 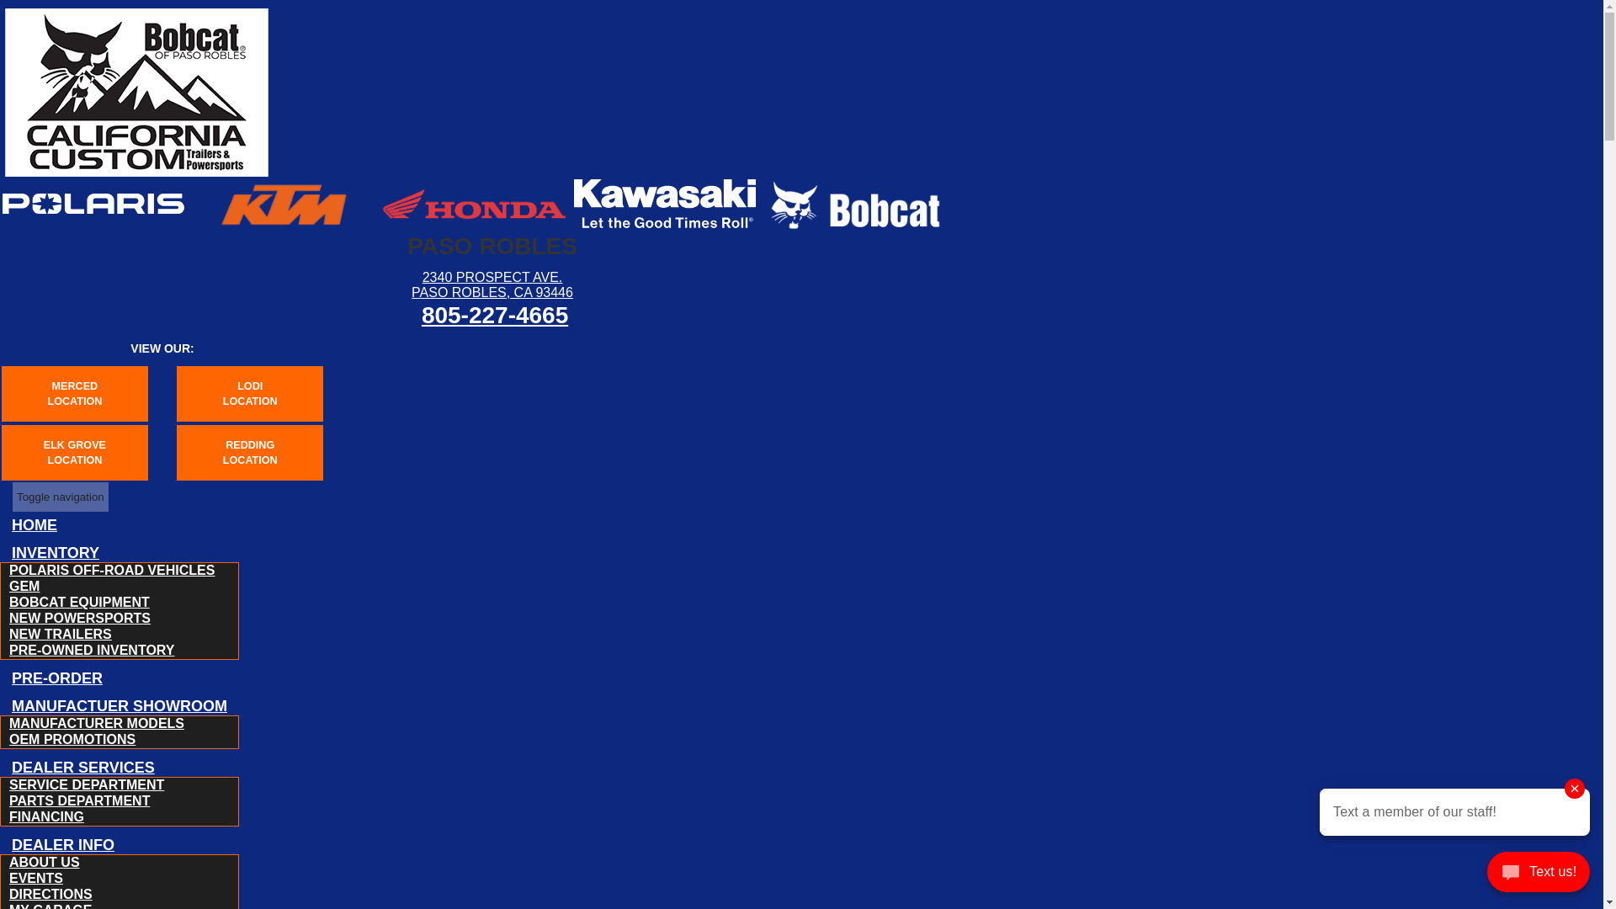 I want to click on BOBCAT EQUIPMENT, so click(x=79, y=602).